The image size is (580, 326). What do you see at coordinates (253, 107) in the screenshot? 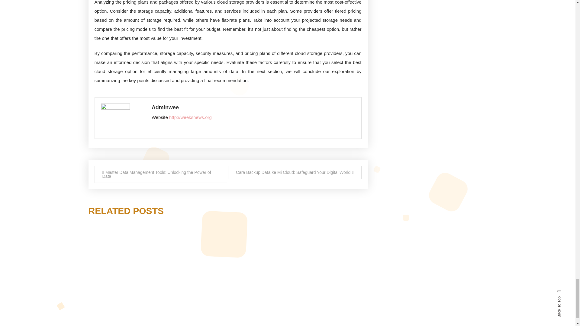
I see `Posts by adminwee` at bounding box center [253, 107].